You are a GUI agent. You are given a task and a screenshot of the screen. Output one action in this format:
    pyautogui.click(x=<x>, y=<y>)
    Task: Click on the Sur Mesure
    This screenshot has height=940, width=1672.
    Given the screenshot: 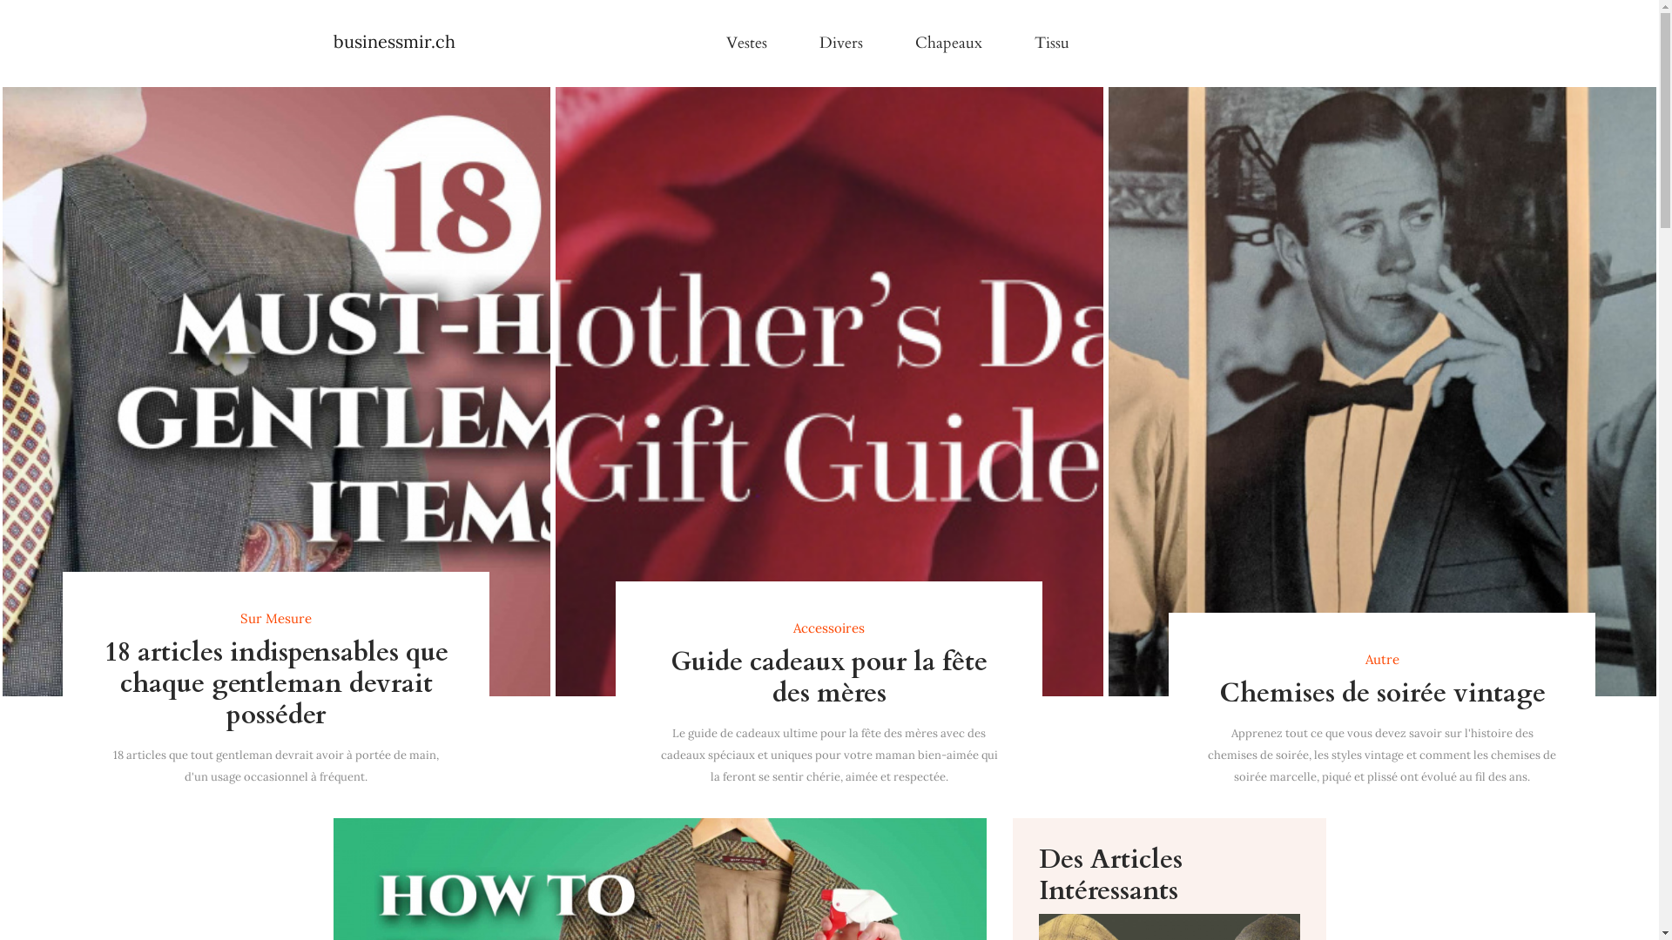 What is the action you would take?
    pyautogui.click(x=276, y=619)
    